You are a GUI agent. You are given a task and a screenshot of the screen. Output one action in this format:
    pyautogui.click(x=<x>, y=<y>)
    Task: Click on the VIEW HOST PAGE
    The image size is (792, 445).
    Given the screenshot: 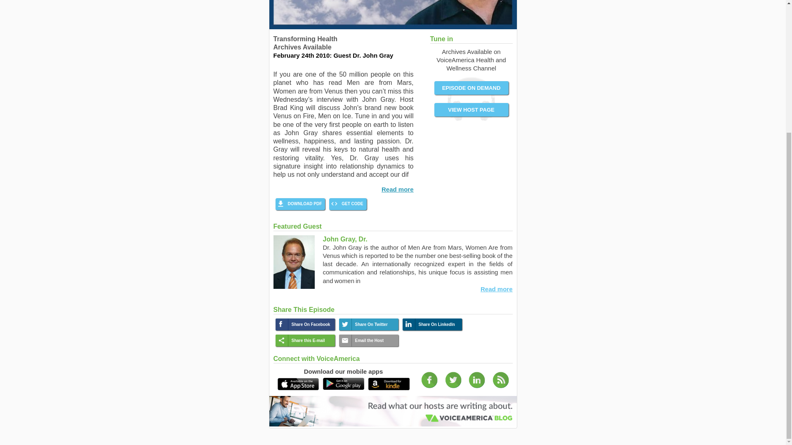 What is the action you would take?
    pyautogui.click(x=471, y=110)
    